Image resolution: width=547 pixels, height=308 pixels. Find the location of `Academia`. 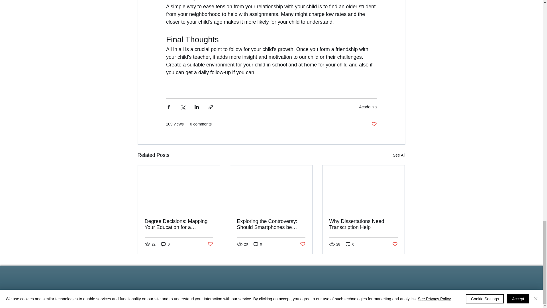

Academia is located at coordinates (368, 107).